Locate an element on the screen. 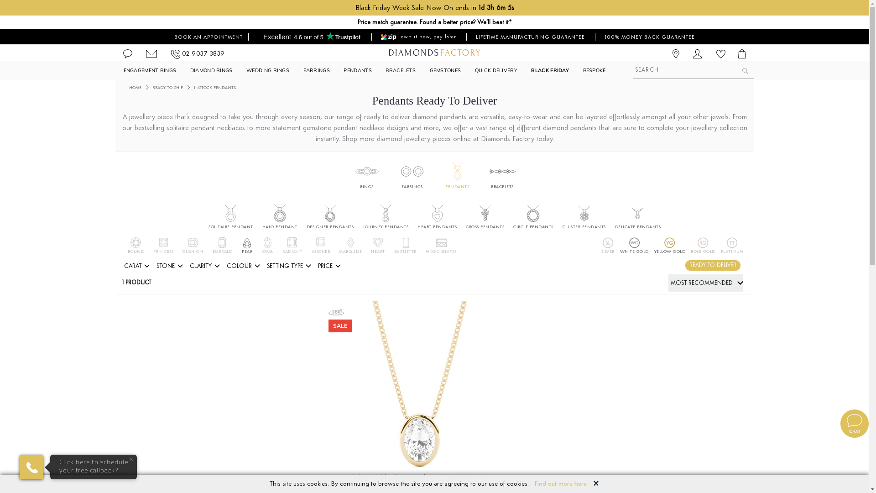 This screenshot has width=876, height=493. WEDDING RINGS is located at coordinates (268, 70).